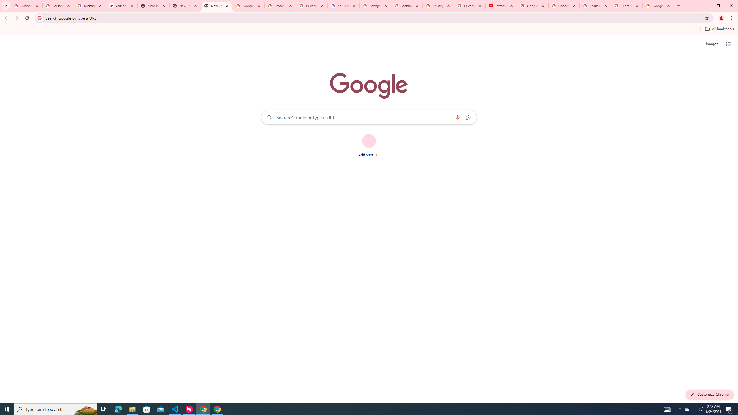  I want to click on Introduction | Google Privacy Policy - YouTube, so click(501, 6).